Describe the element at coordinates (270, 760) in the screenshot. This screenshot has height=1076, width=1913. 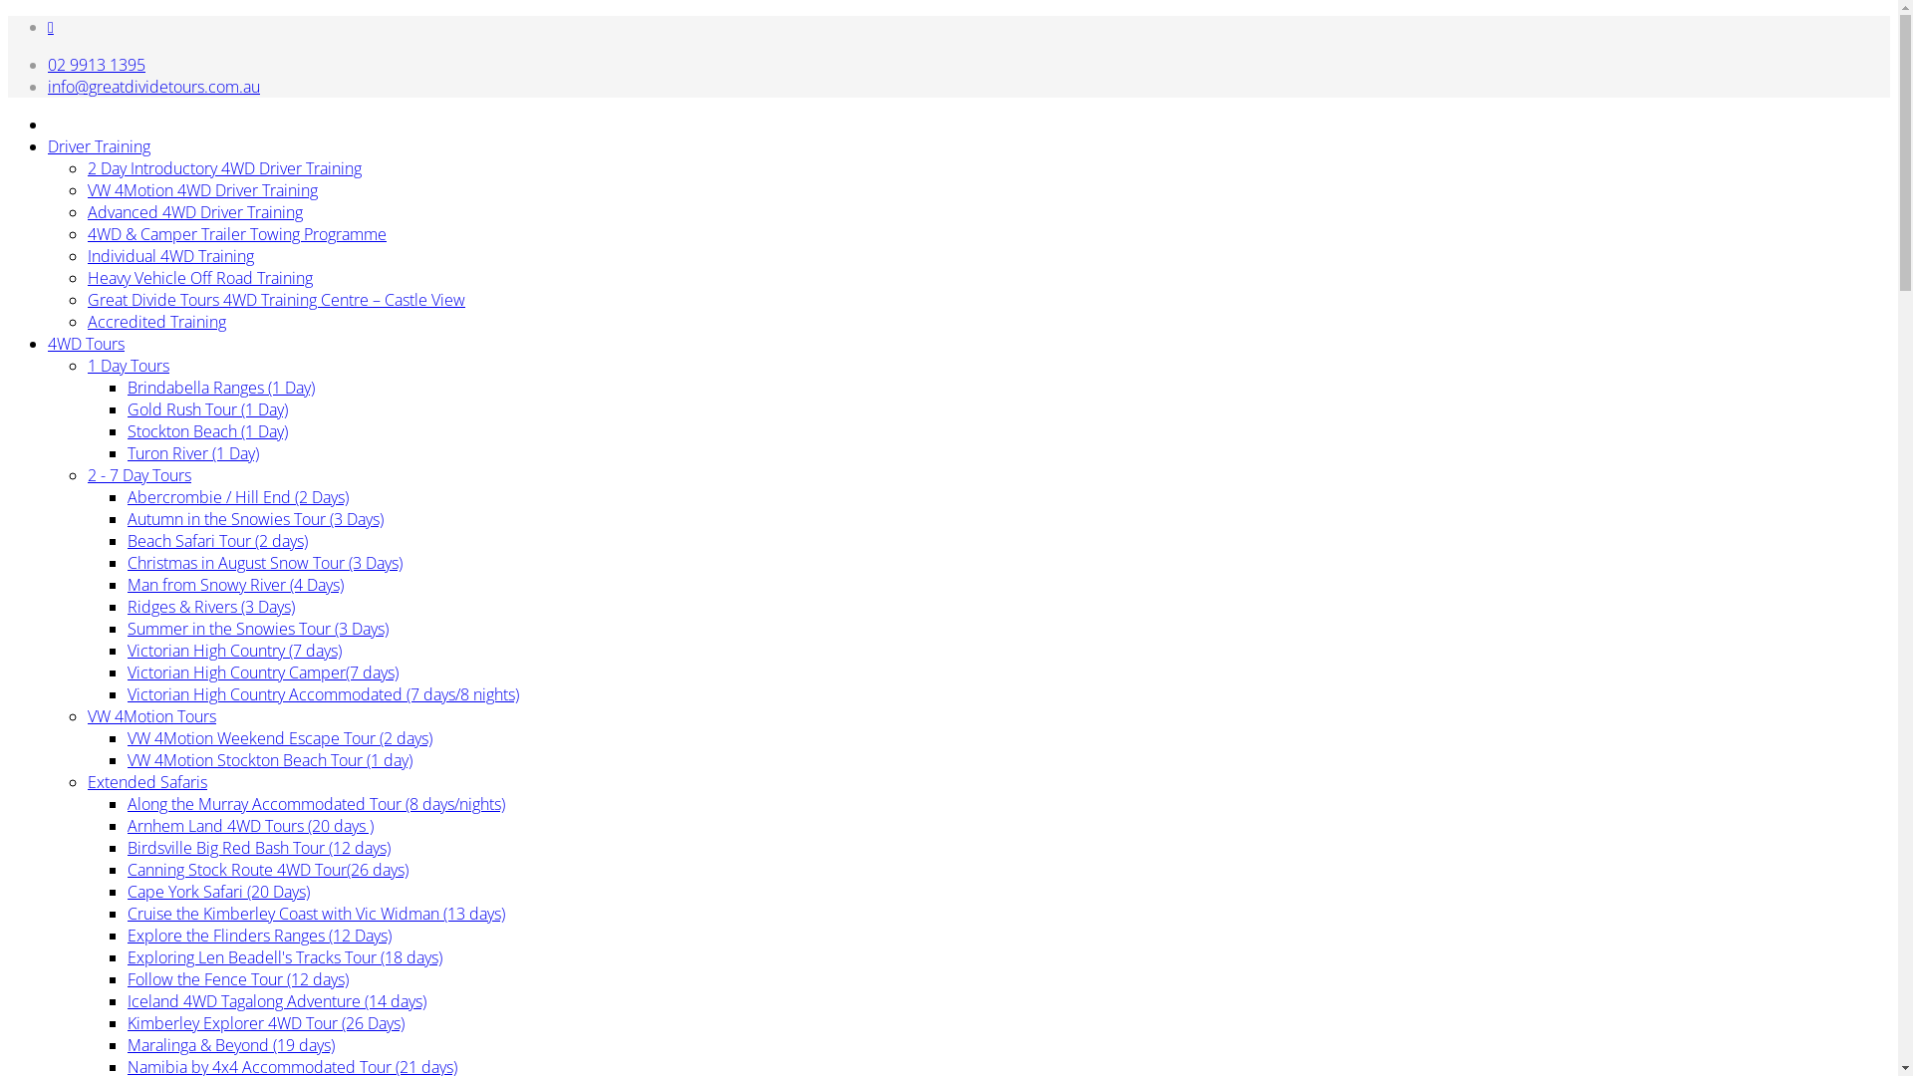
I see `VW 4Motion Stockton Beach Tour (1 day)` at that location.